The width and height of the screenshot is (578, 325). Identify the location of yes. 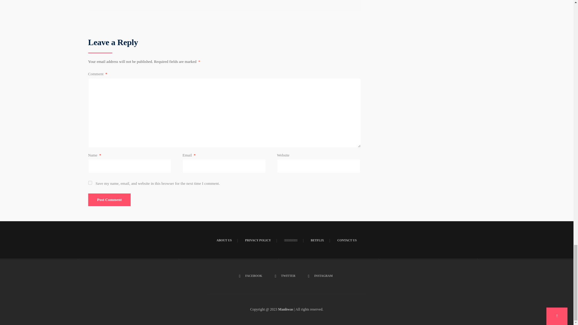
(90, 183).